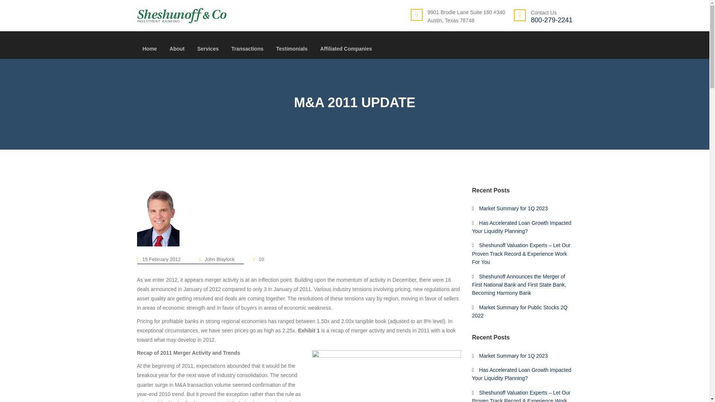 Image resolution: width=715 pixels, height=402 pixels. I want to click on Affiliated Companies, so click(346, 52).